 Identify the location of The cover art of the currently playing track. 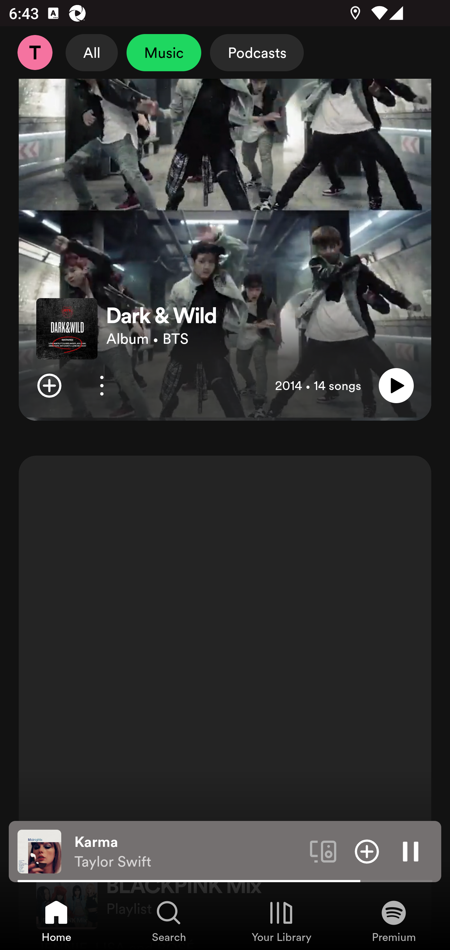
(39, 851).